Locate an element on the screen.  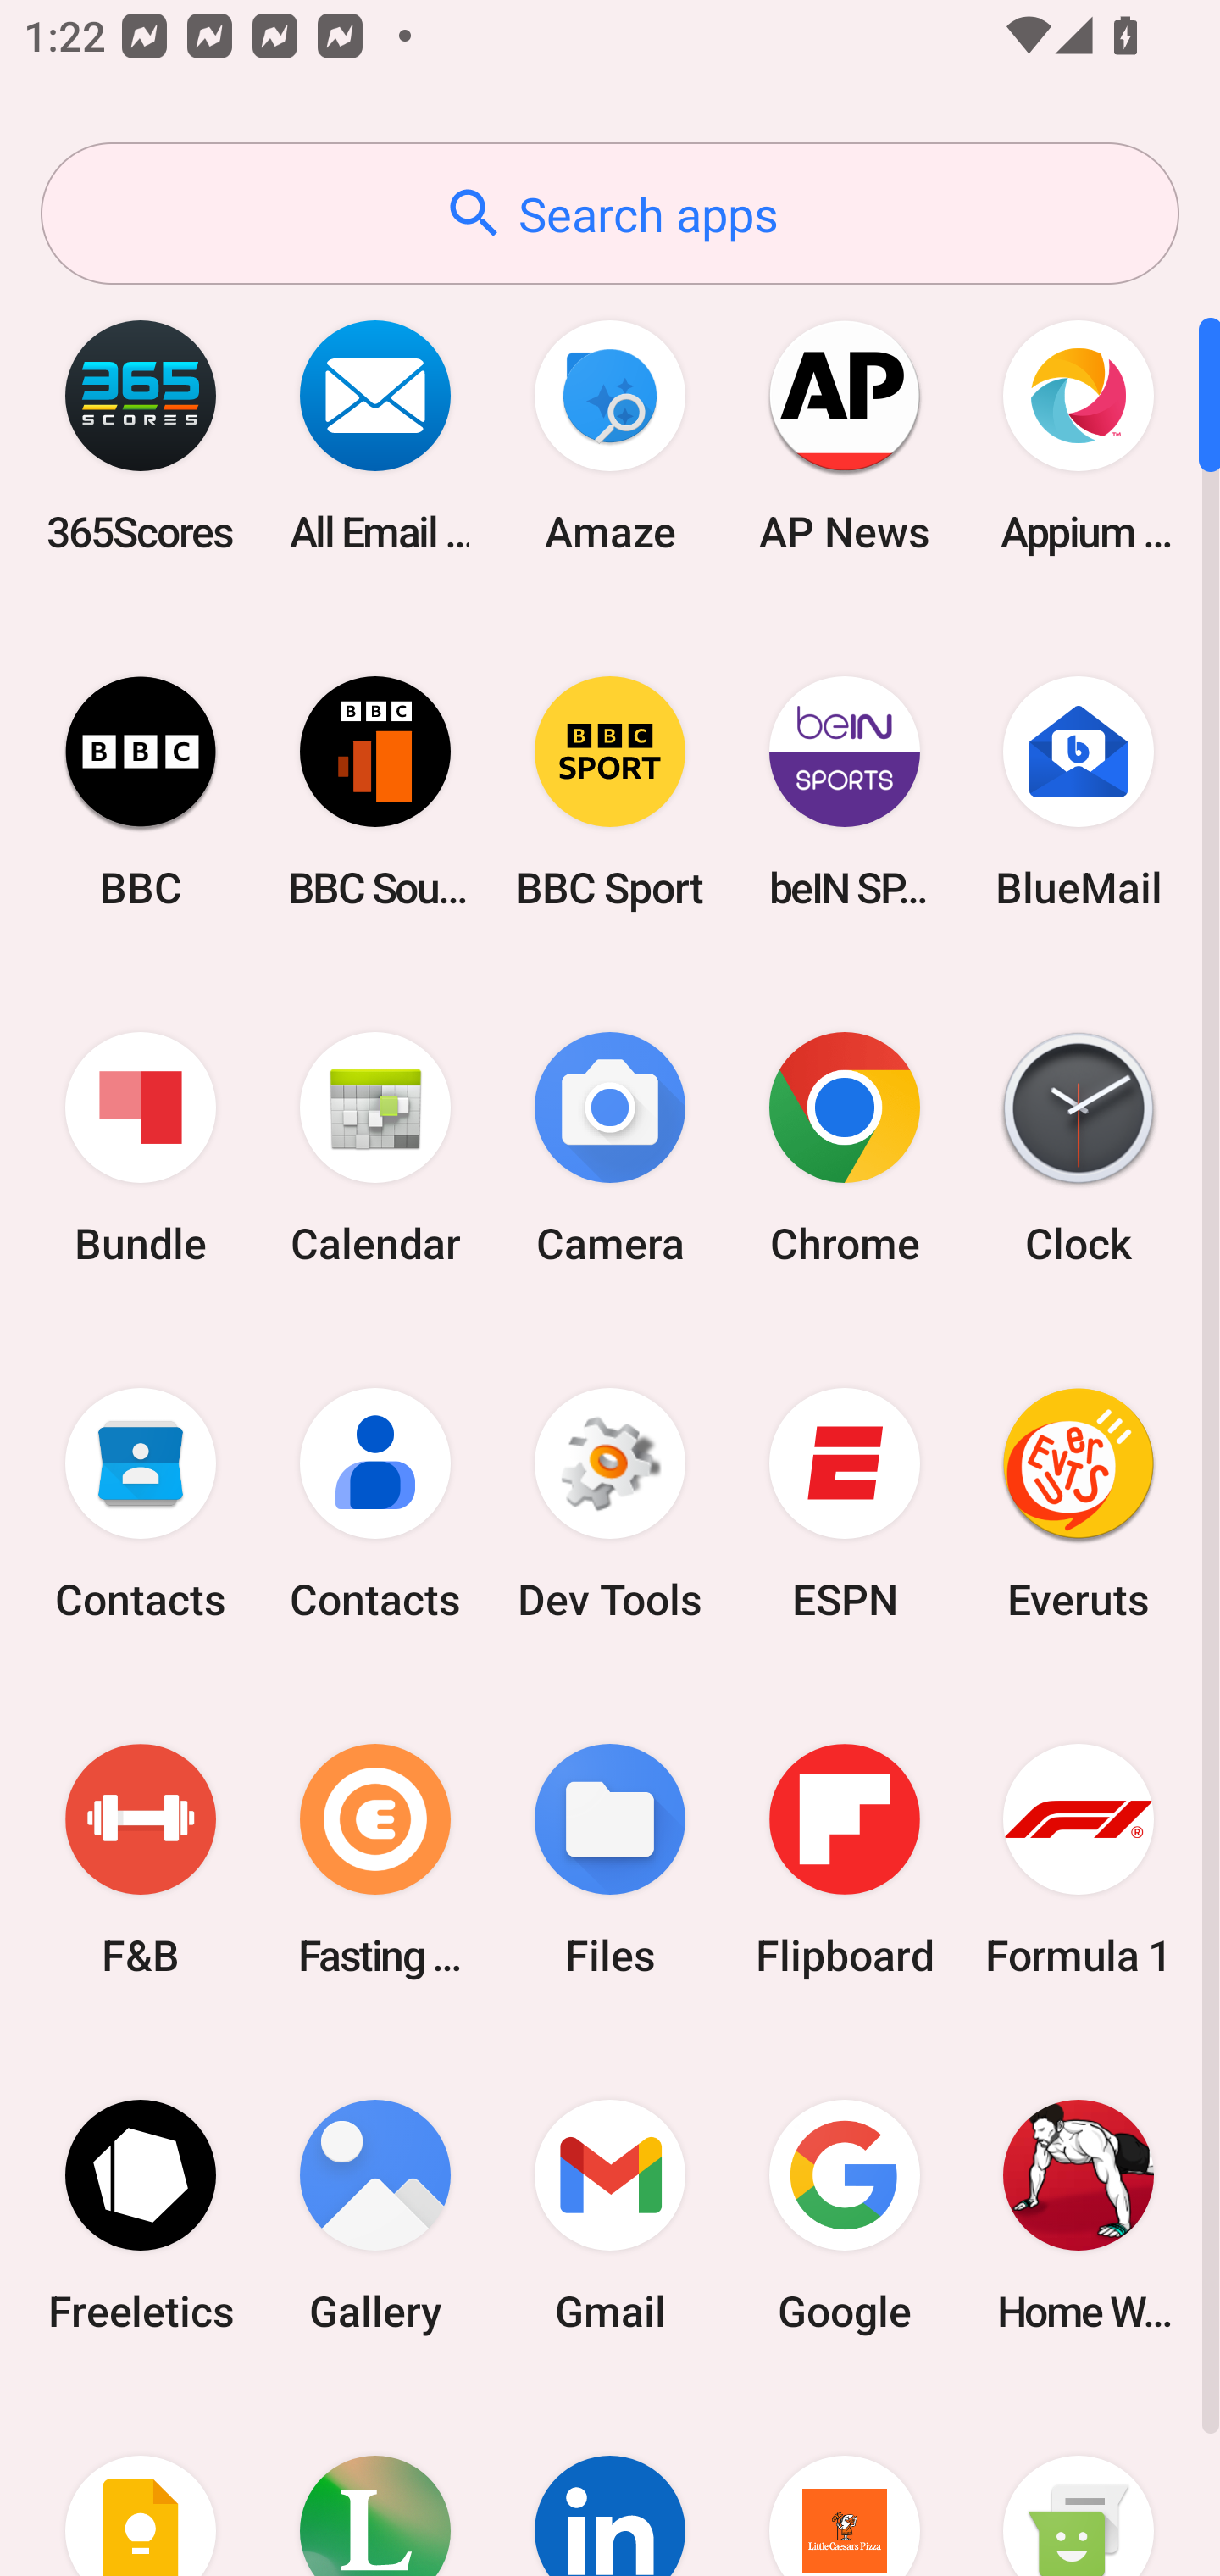
Gmail is located at coordinates (610, 2215).